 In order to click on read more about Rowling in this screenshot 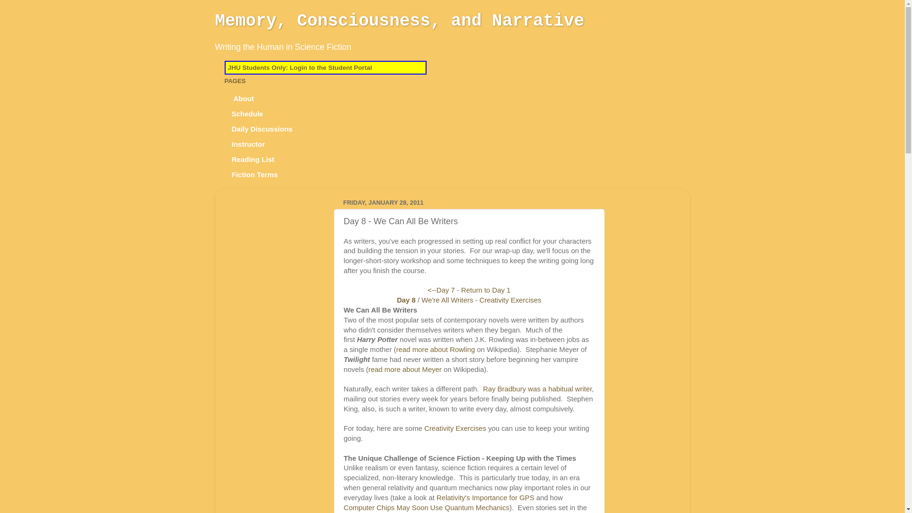, I will do `click(436, 350)`.